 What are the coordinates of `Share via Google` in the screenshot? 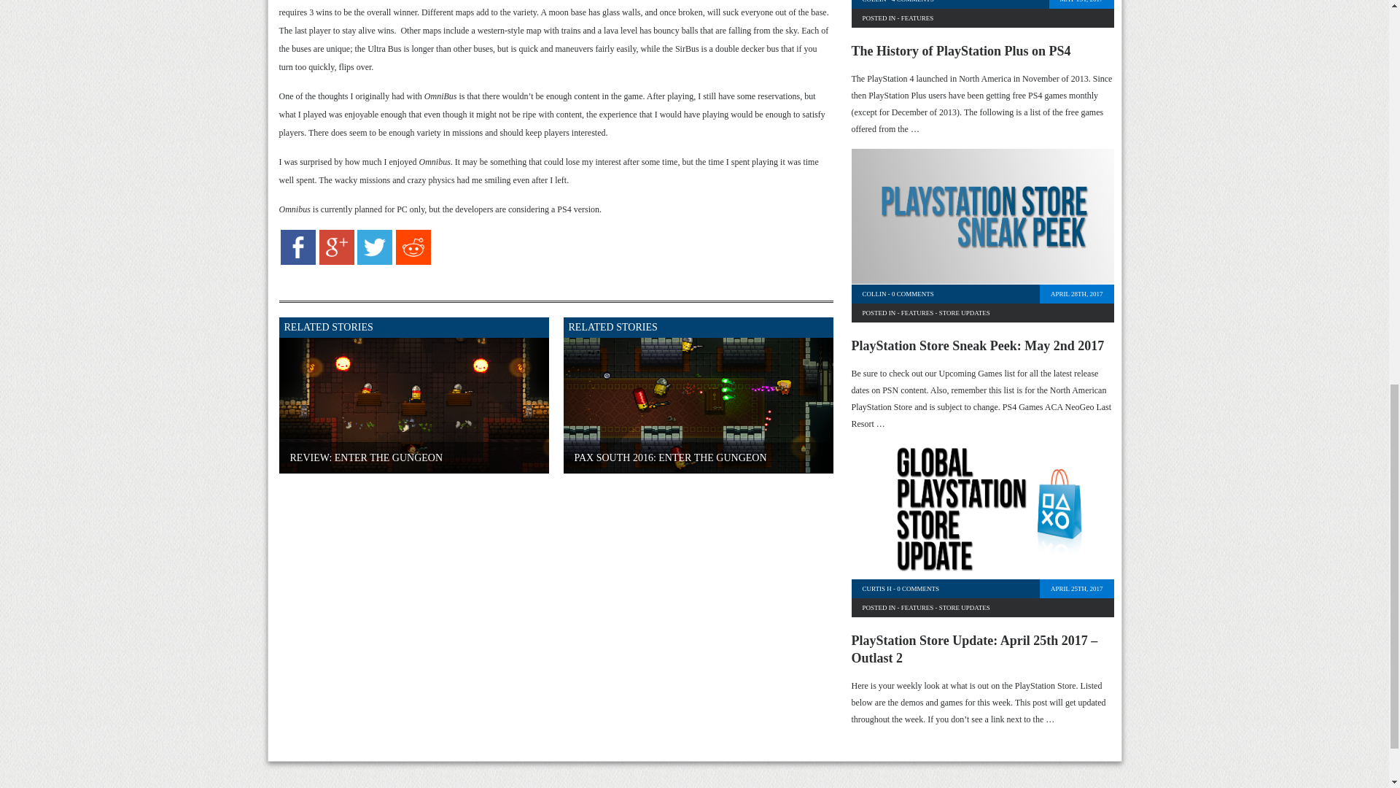 It's located at (336, 262).